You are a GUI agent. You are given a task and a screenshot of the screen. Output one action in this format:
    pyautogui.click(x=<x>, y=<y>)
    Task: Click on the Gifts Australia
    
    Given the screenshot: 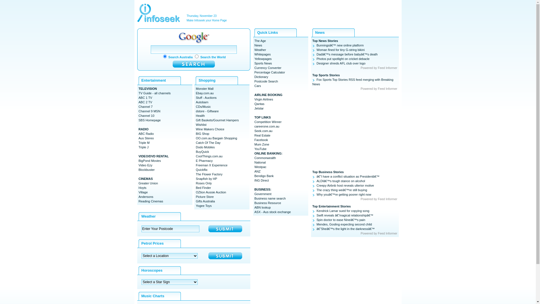 What is the action you would take?
    pyautogui.click(x=205, y=201)
    